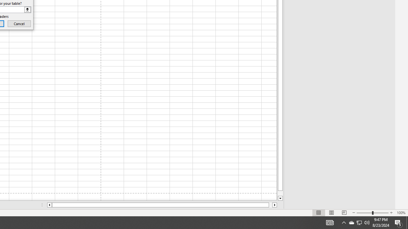 This screenshot has height=229, width=408. I want to click on Class: NetUIScrollBar, so click(162, 205).